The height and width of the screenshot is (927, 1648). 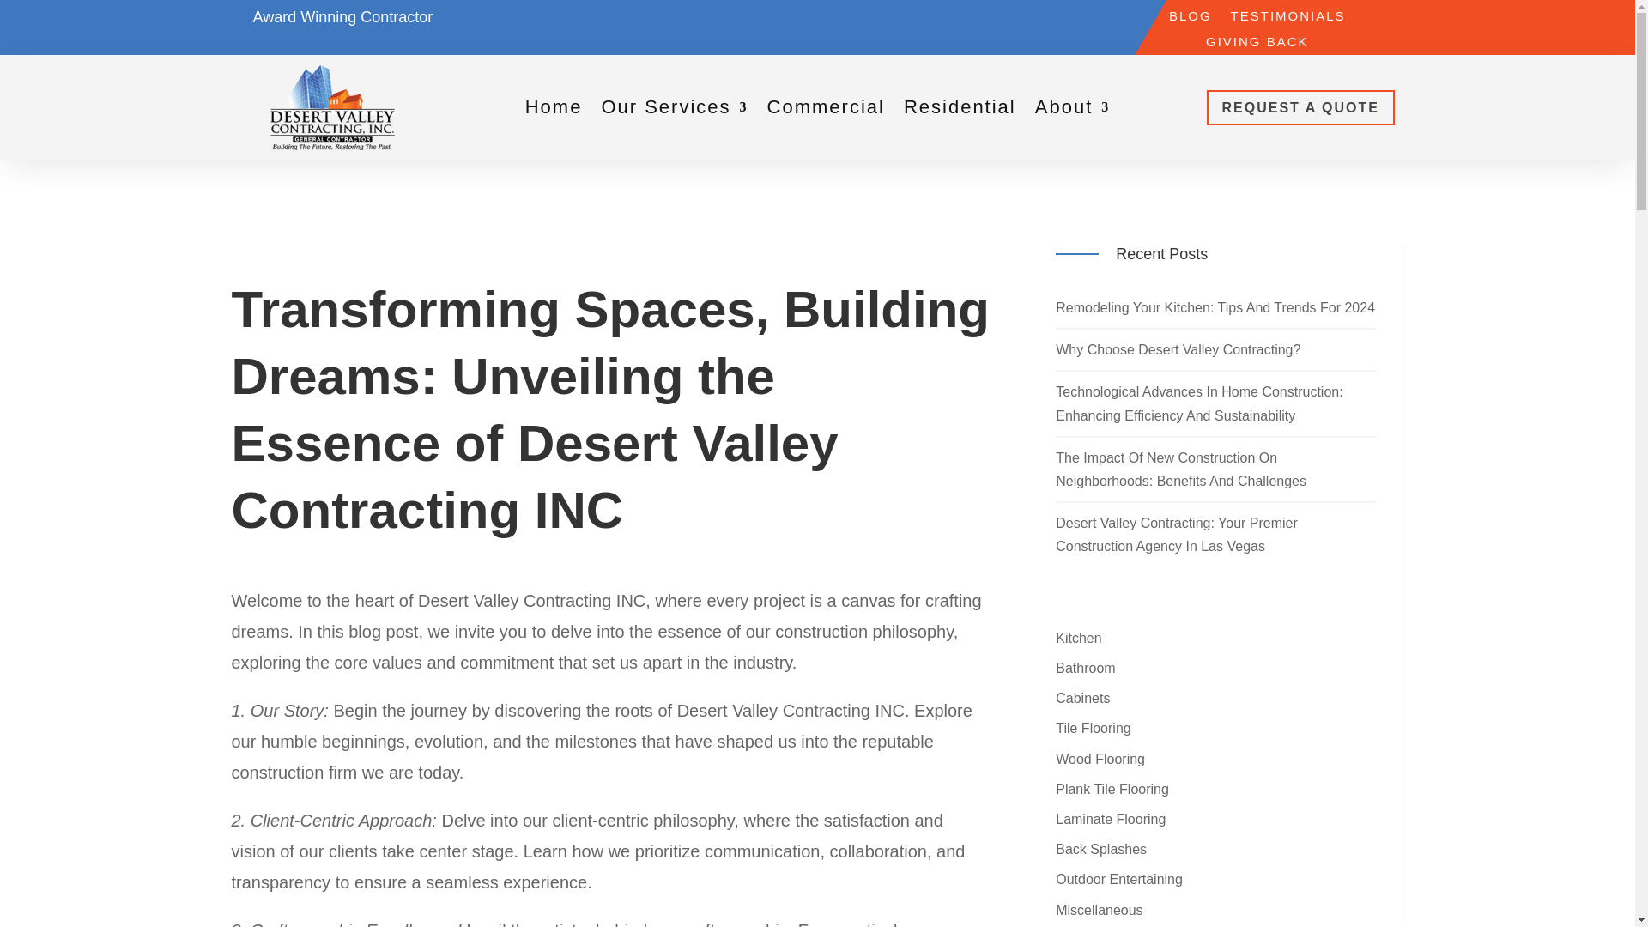 I want to click on GIVING BACK, so click(x=1257, y=45).